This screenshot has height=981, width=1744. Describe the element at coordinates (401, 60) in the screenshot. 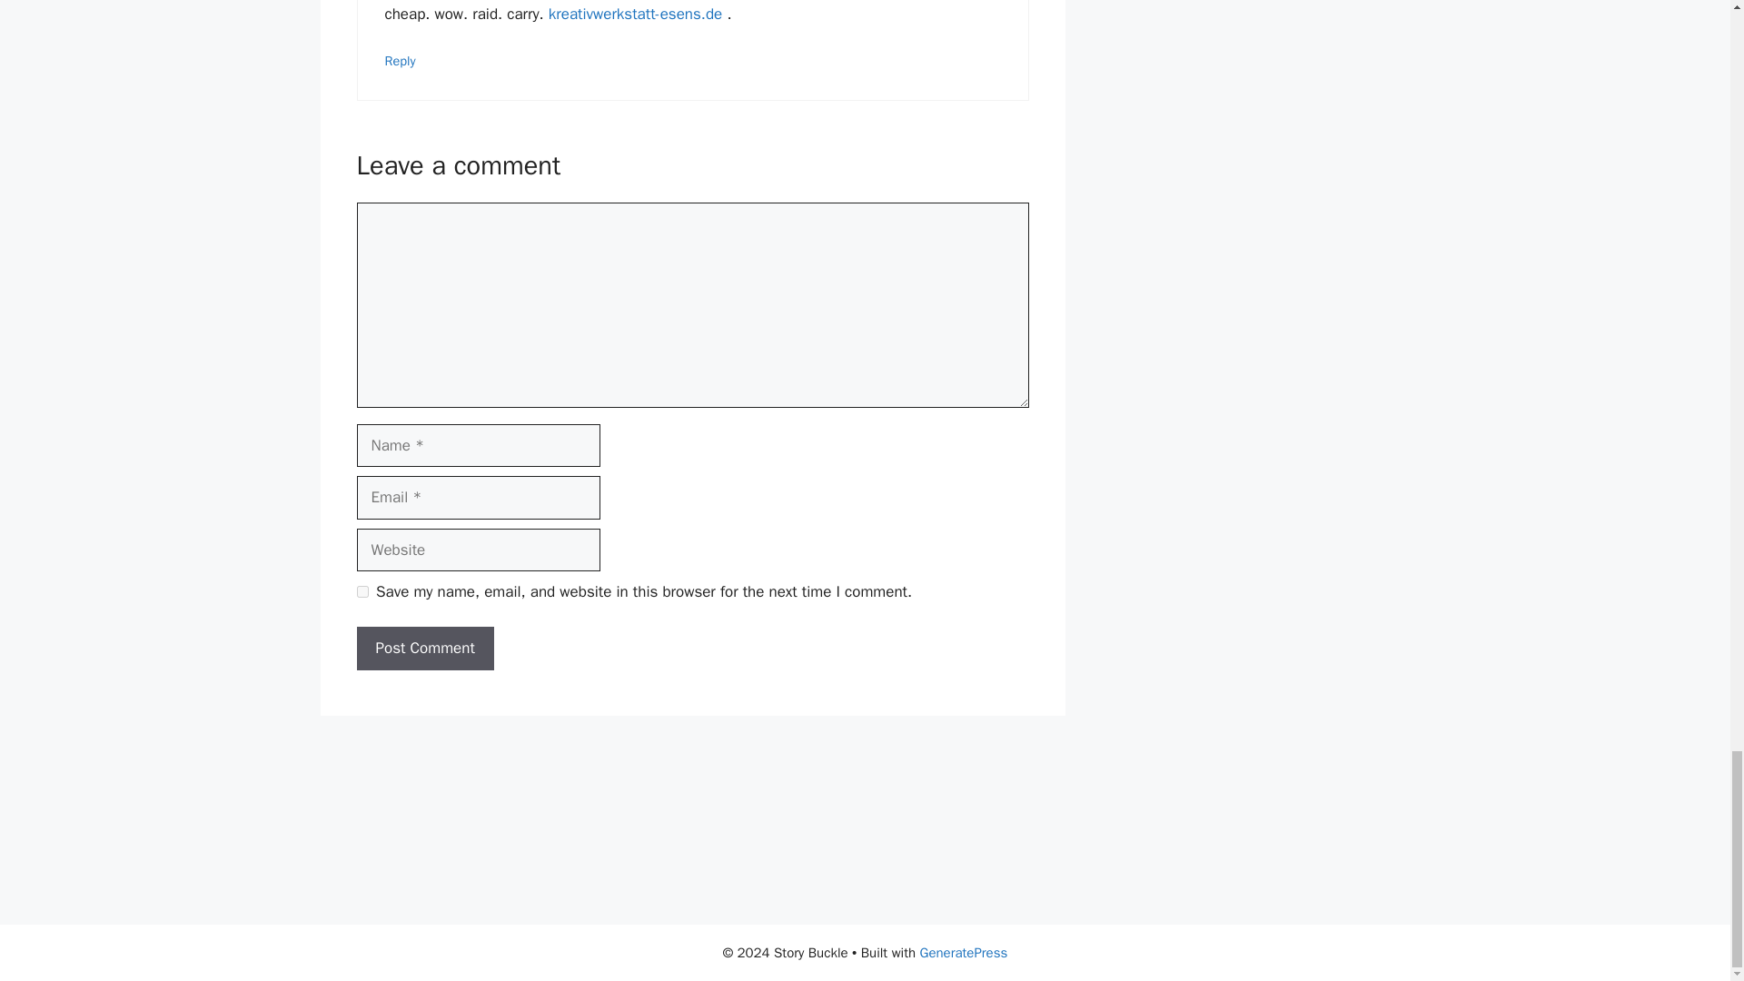

I see `Reply` at that location.